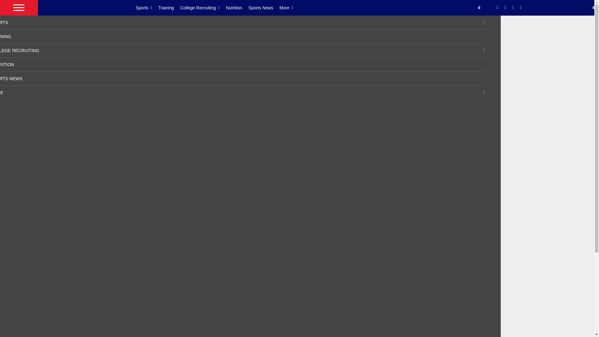  Describe the element at coordinates (147, 7) in the screenshot. I see `Sports` at that location.